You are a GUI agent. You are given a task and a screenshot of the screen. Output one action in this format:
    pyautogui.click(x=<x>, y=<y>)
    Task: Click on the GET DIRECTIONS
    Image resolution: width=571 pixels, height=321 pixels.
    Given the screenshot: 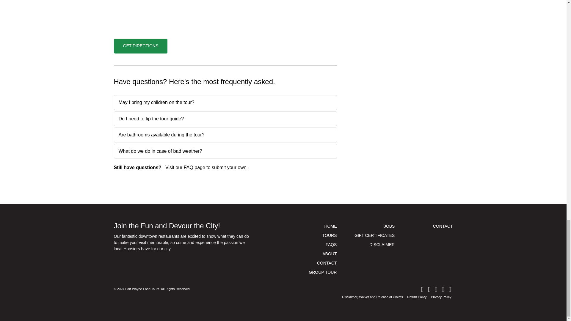 What is the action you would take?
    pyautogui.click(x=140, y=46)
    